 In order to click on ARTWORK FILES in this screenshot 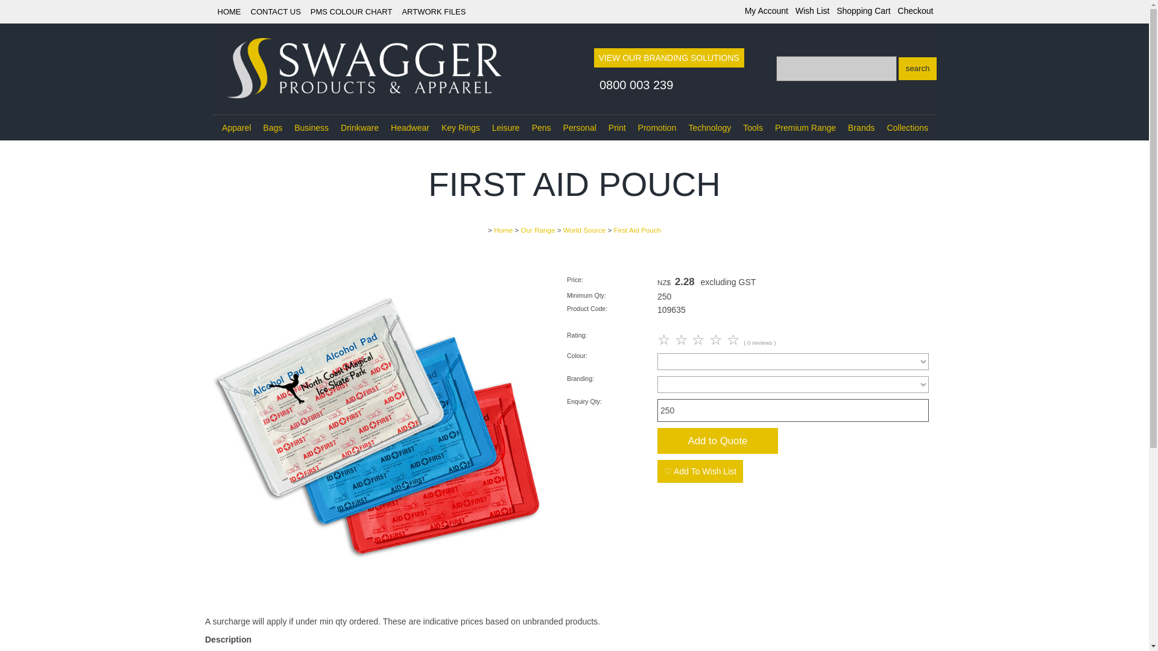, I will do `click(433, 11)`.